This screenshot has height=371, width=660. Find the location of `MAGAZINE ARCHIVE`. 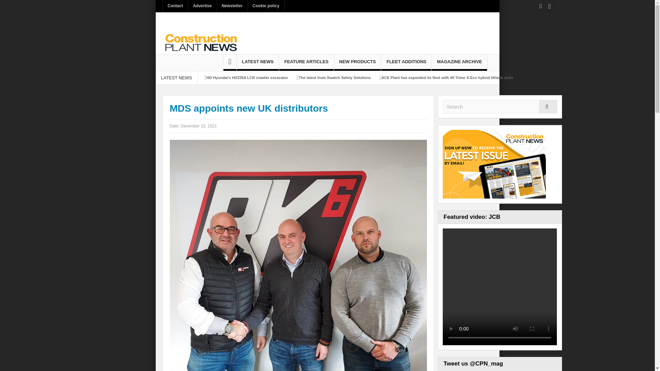

MAGAZINE ARCHIVE is located at coordinates (459, 63).